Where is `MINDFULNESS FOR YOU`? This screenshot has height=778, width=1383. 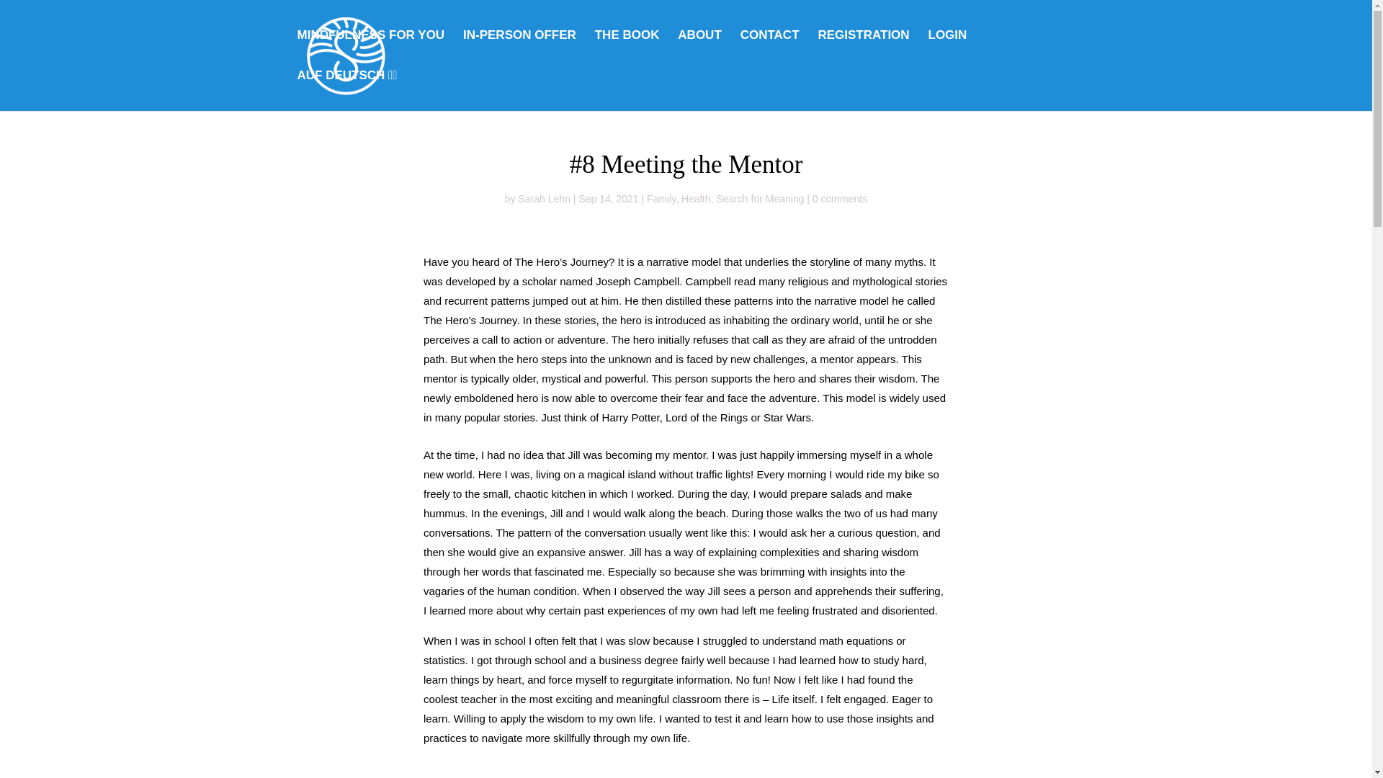
MINDFULNESS FOR YOU is located at coordinates (370, 50).